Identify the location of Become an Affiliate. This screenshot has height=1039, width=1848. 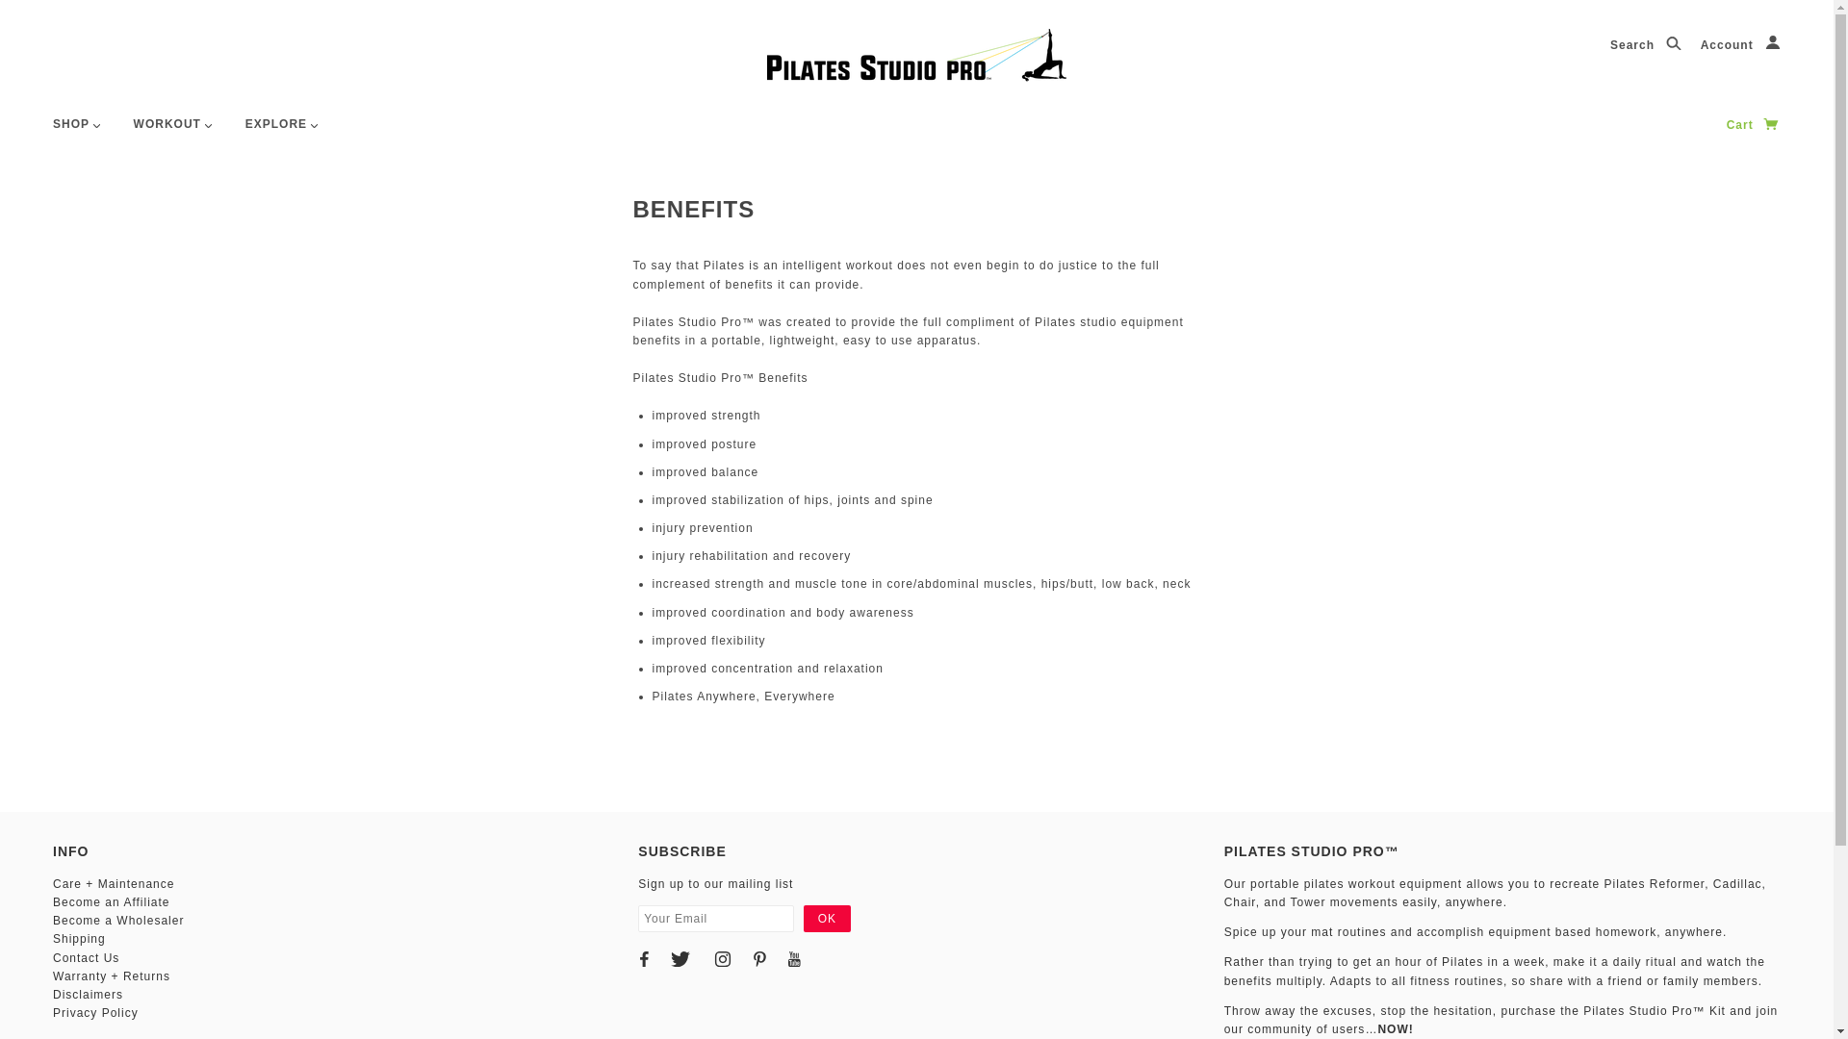
(112, 902).